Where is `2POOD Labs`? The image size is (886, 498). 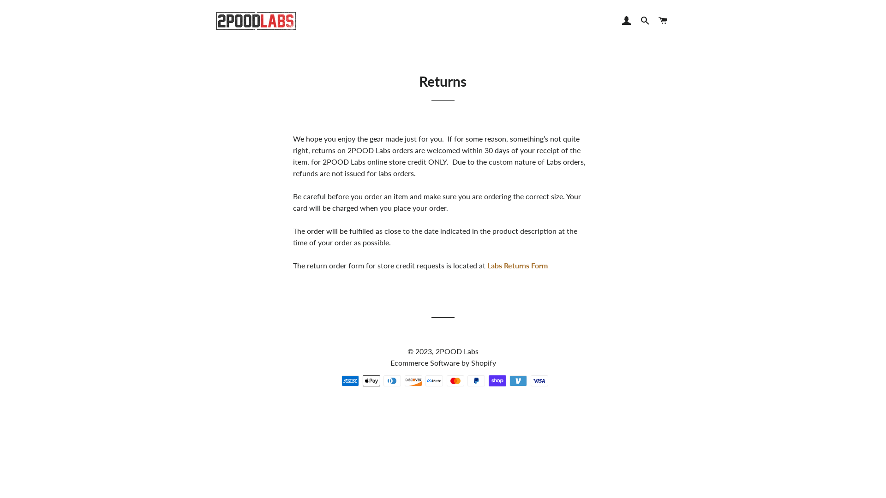 2POOD Labs is located at coordinates (457, 351).